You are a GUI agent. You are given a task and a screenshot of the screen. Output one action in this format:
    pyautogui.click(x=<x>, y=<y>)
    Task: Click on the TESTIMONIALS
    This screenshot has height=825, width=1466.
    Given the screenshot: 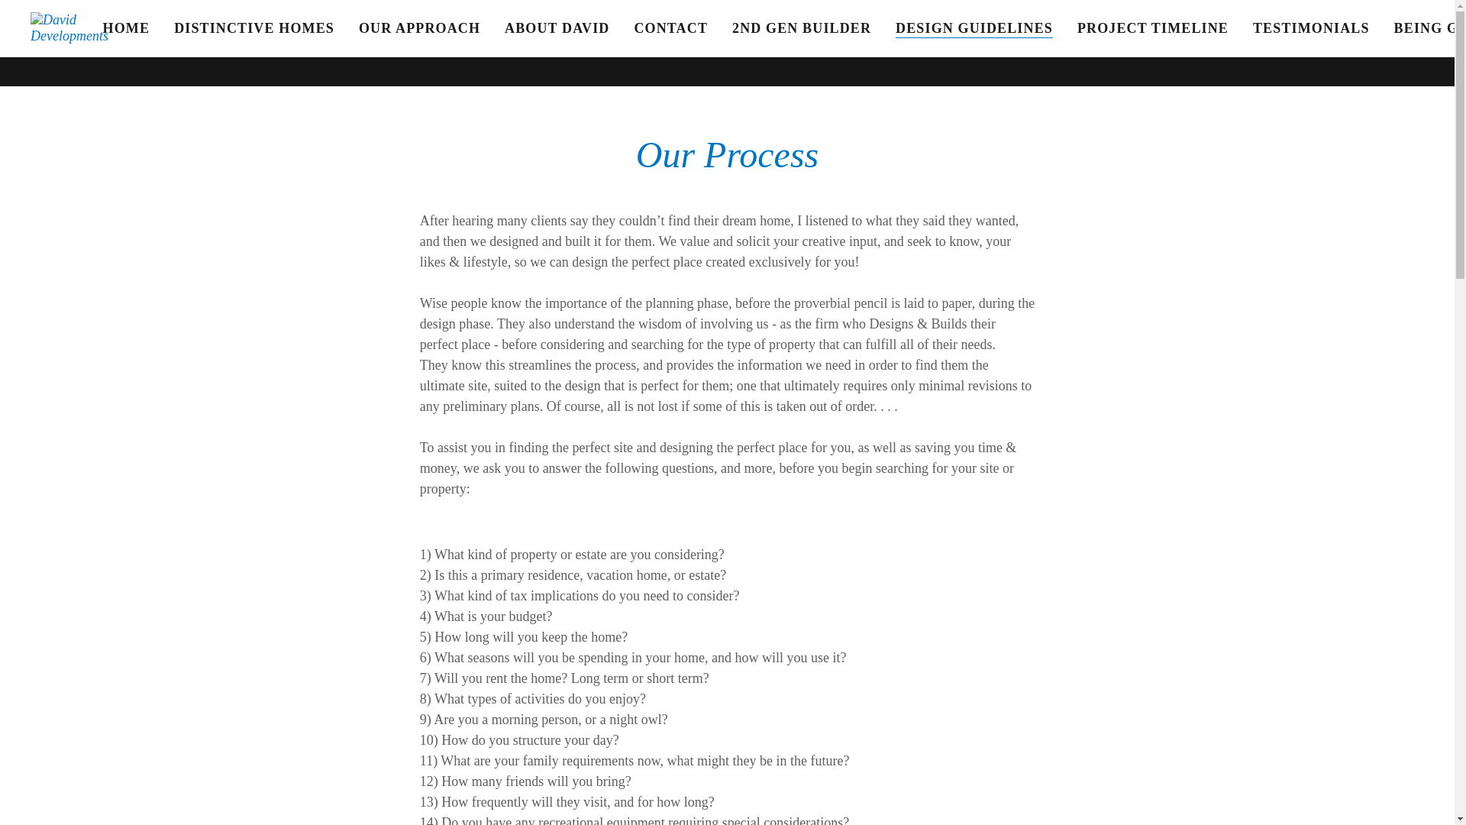 What is the action you would take?
    pyautogui.click(x=1312, y=28)
    